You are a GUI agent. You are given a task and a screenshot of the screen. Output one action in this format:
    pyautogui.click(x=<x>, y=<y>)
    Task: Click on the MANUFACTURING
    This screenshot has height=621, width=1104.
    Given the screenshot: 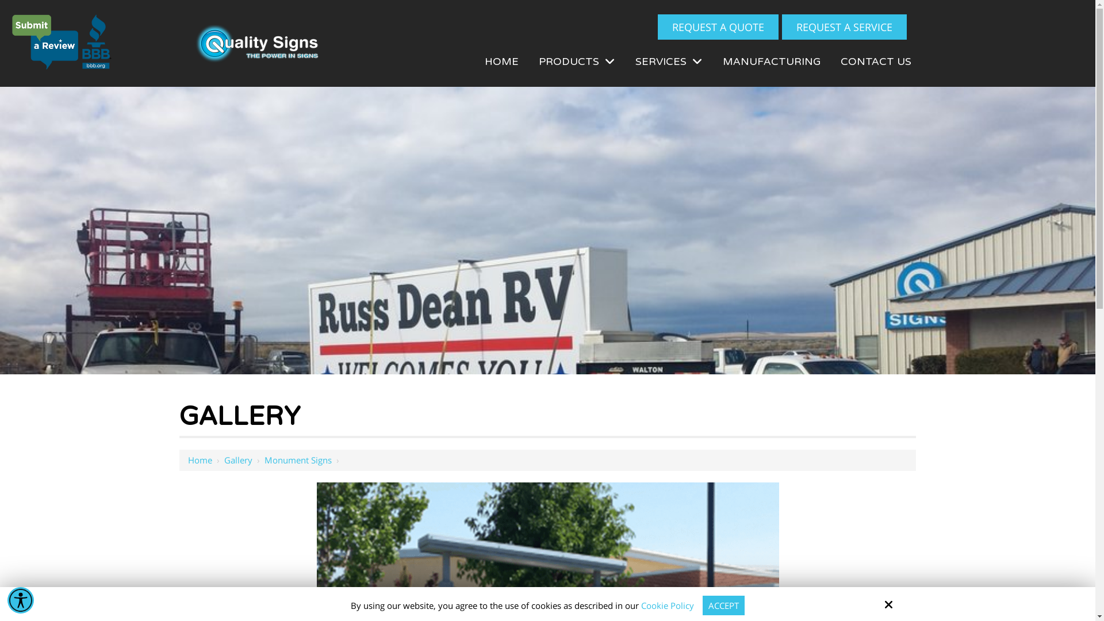 What is the action you would take?
    pyautogui.click(x=772, y=62)
    